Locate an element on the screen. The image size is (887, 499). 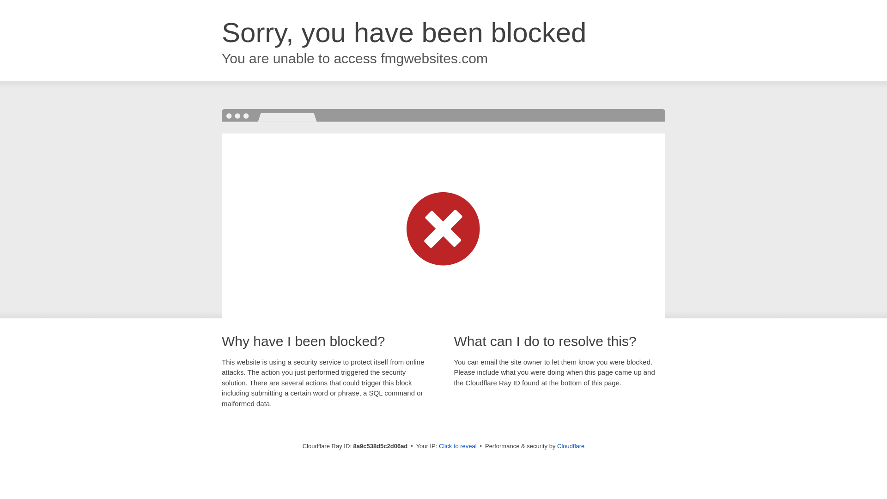
Click to reveal is located at coordinates (458, 446).